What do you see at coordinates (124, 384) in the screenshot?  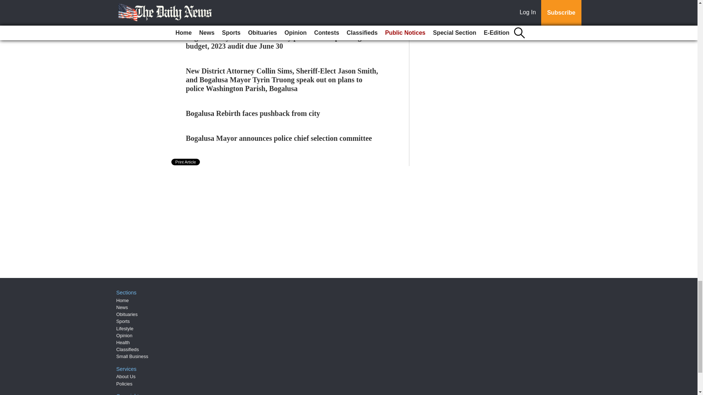 I see `Policies` at bounding box center [124, 384].